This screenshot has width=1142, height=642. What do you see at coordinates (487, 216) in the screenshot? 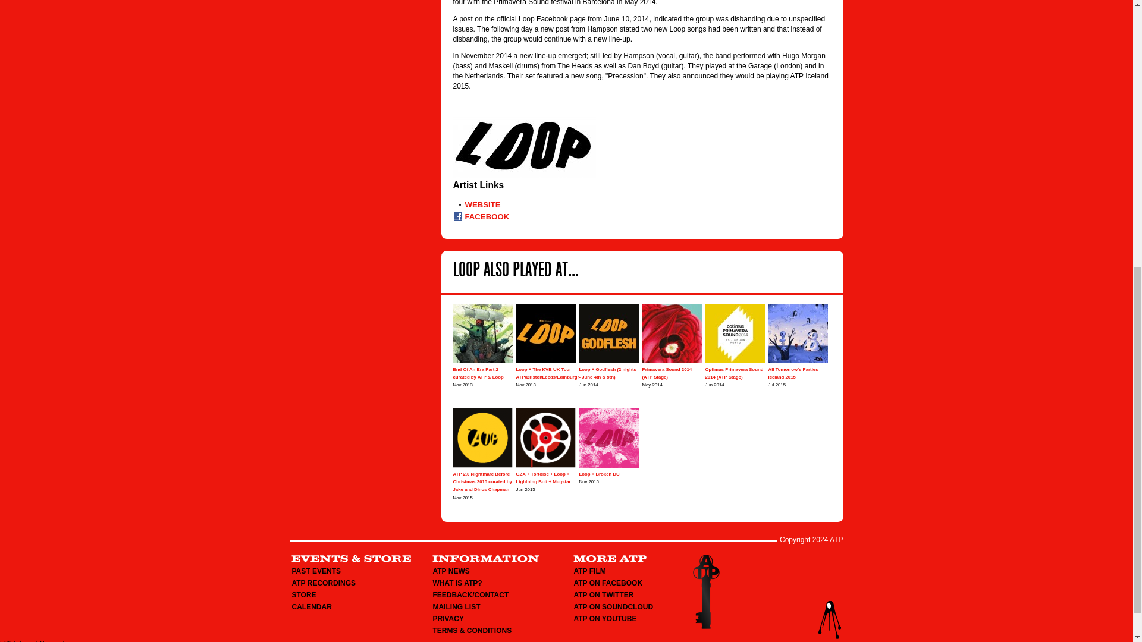
I see `FACEBOOK` at bounding box center [487, 216].